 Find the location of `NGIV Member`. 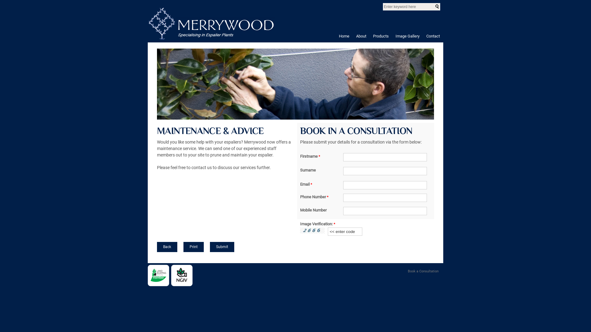

NGIV Member is located at coordinates (182, 275).